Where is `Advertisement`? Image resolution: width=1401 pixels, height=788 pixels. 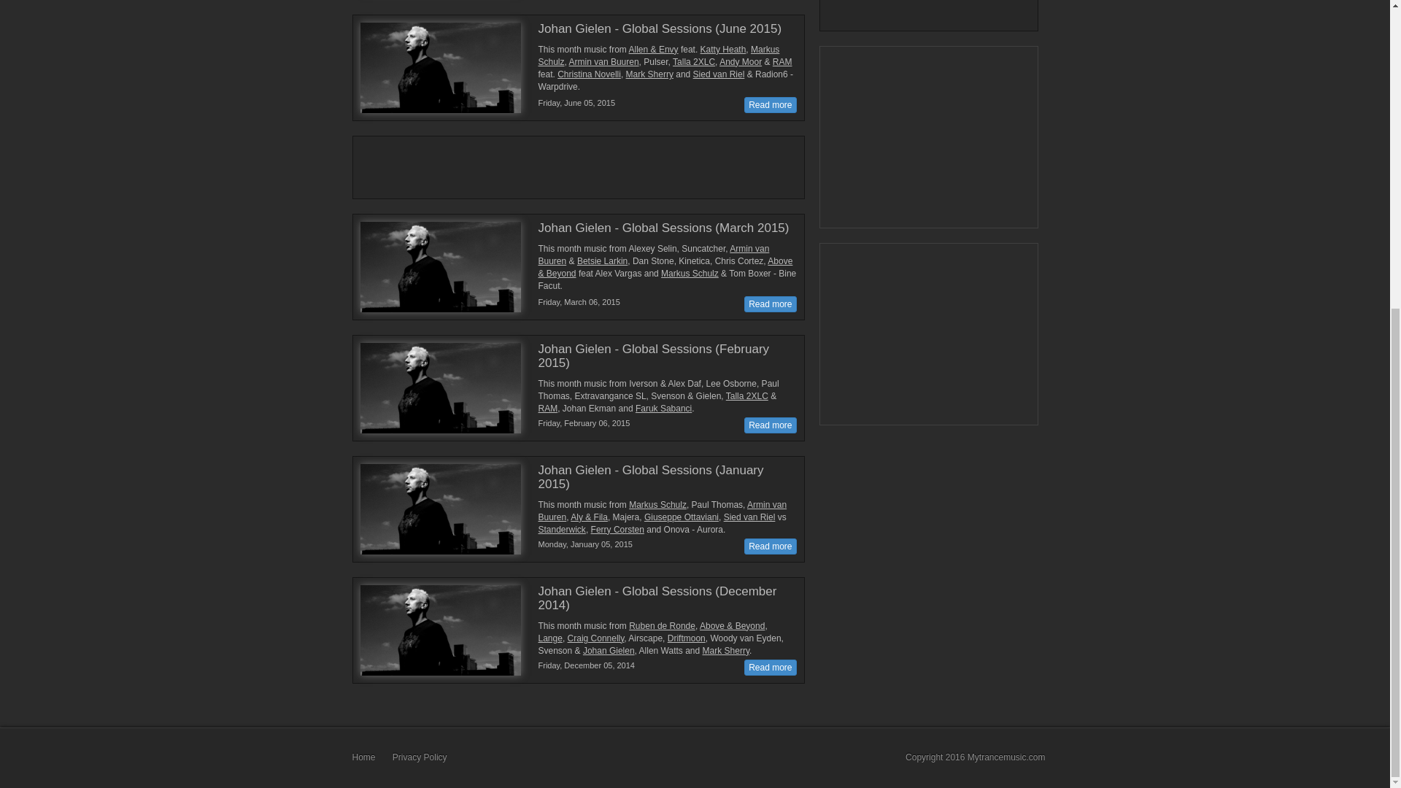 Advertisement is located at coordinates (930, 137).